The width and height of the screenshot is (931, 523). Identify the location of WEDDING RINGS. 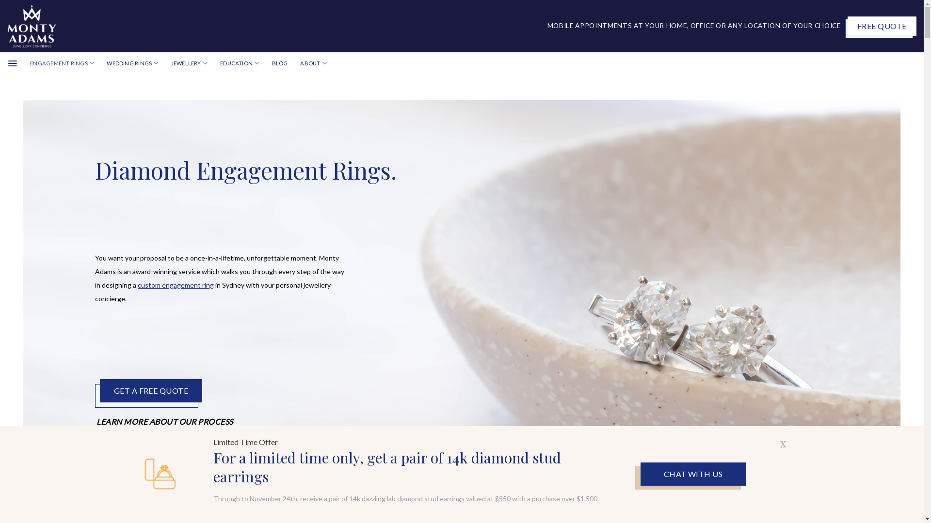
(132, 63).